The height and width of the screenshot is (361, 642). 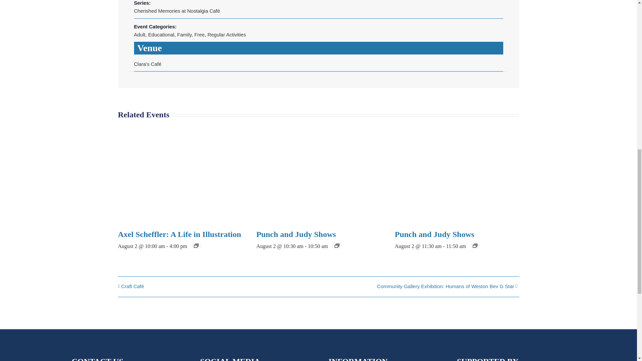 I want to click on Event Series, so click(x=475, y=245).